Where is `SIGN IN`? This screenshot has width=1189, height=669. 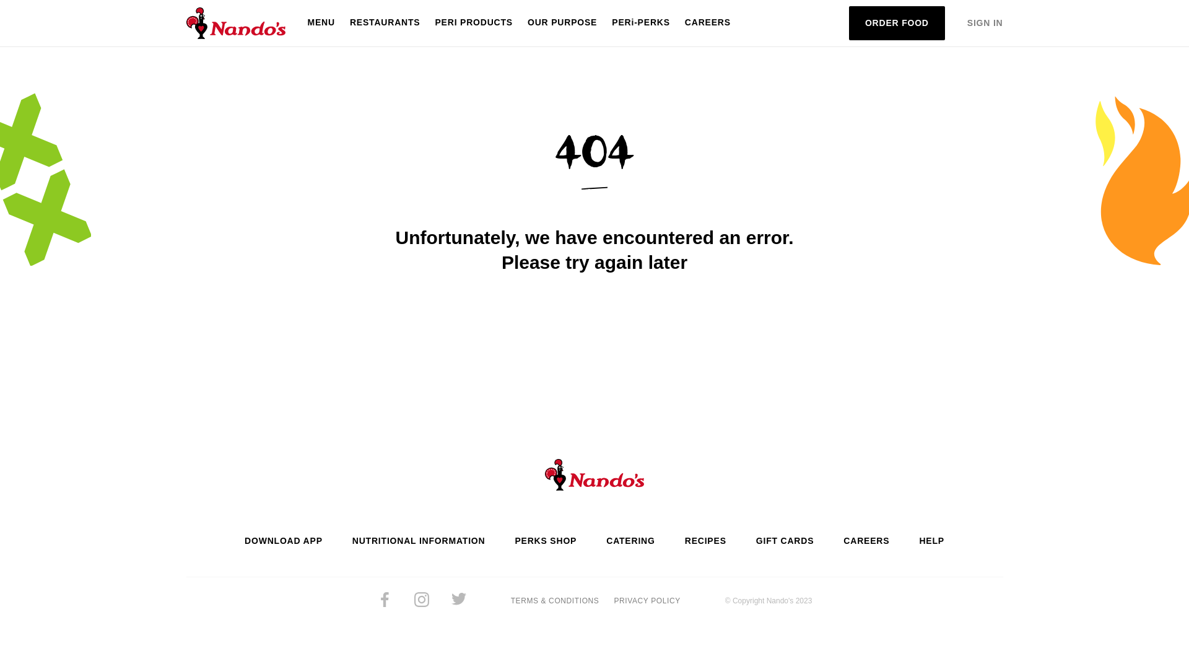
SIGN IN is located at coordinates (985, 24).